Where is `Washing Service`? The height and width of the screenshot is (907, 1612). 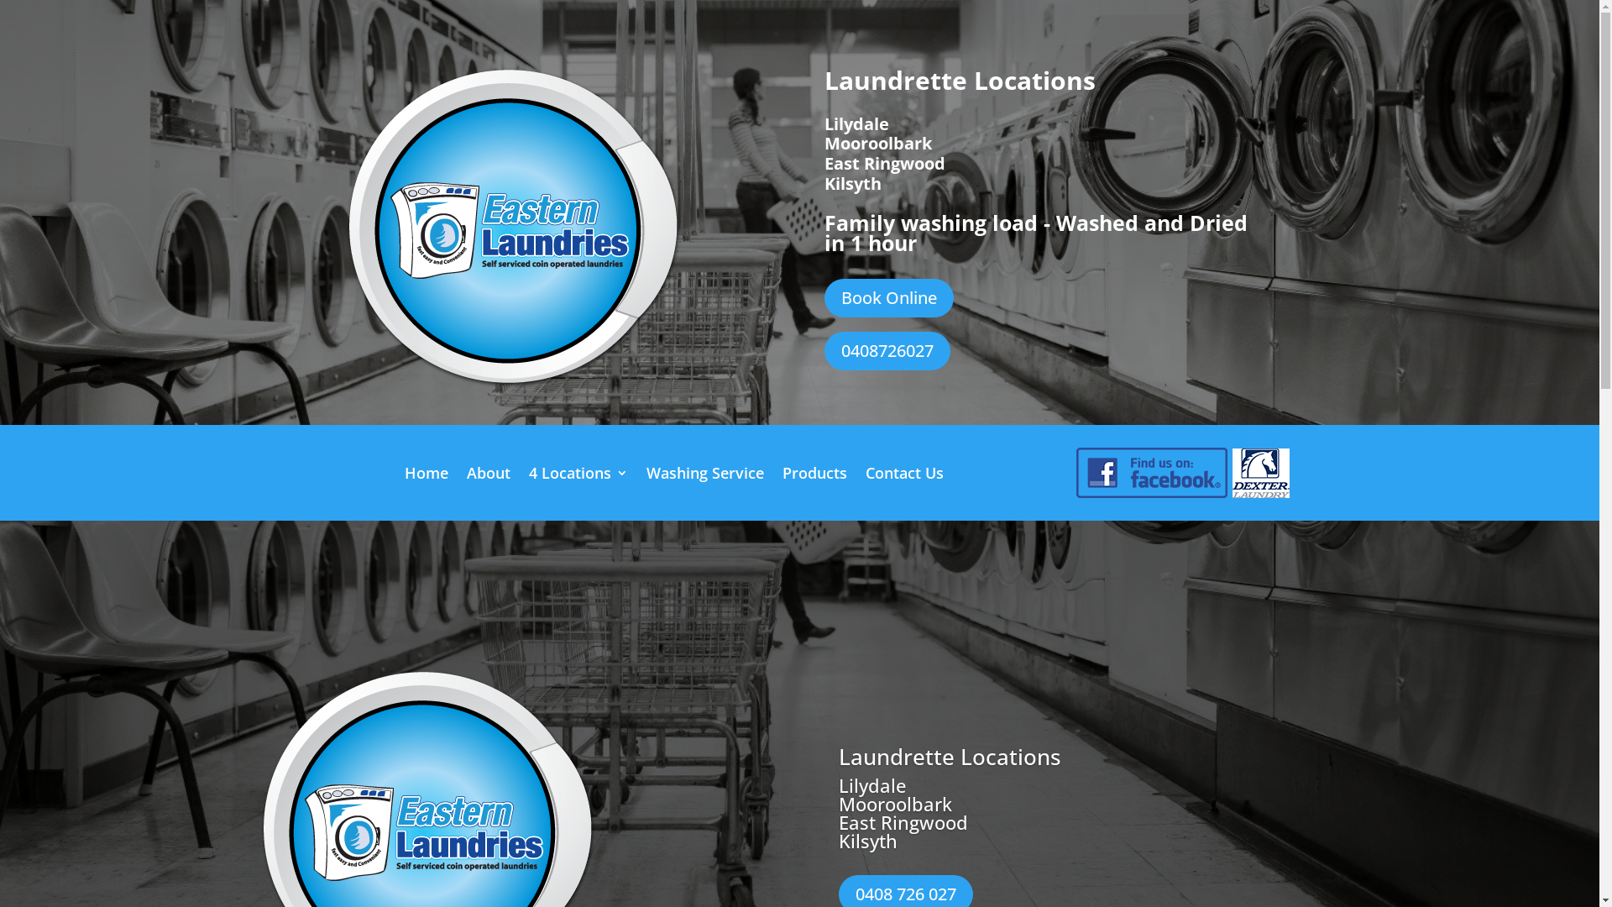 Washing Service is located at coordinates (705, 476).